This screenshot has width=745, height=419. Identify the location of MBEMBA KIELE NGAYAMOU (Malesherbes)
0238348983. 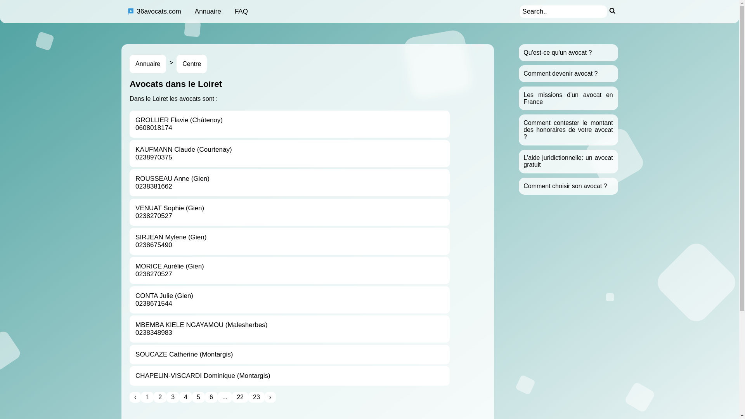
(289, 329).